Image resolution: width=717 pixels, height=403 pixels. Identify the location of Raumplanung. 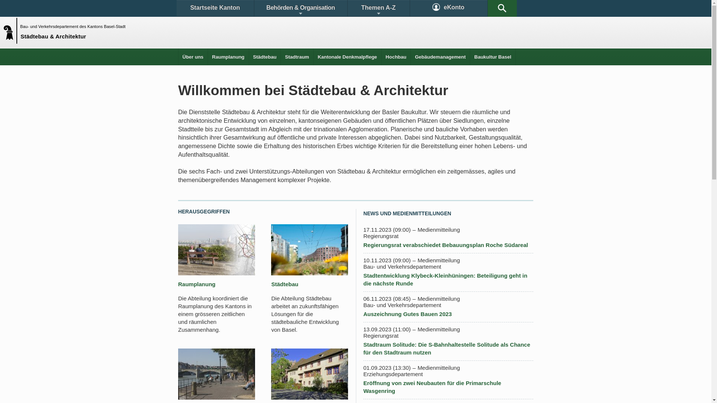
(197, 284).